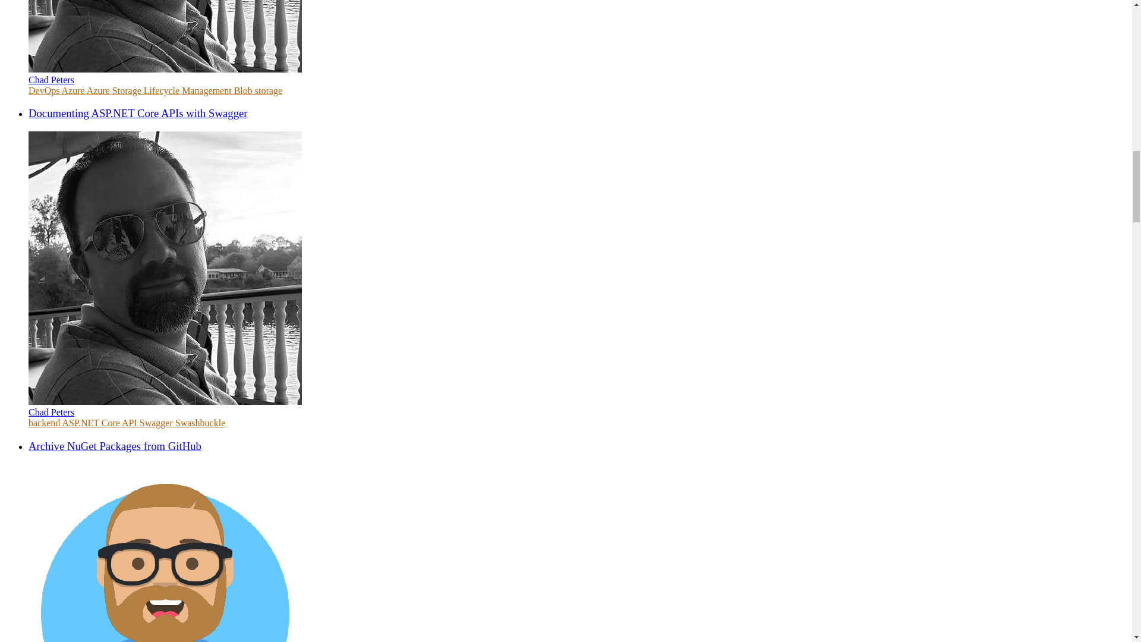 The height and width of the screenshot is (642, 1141). What do you see at coordinates (92, 423) in the screenshot?
I see `ASP.NET Core` at bounding box center [92, 423].